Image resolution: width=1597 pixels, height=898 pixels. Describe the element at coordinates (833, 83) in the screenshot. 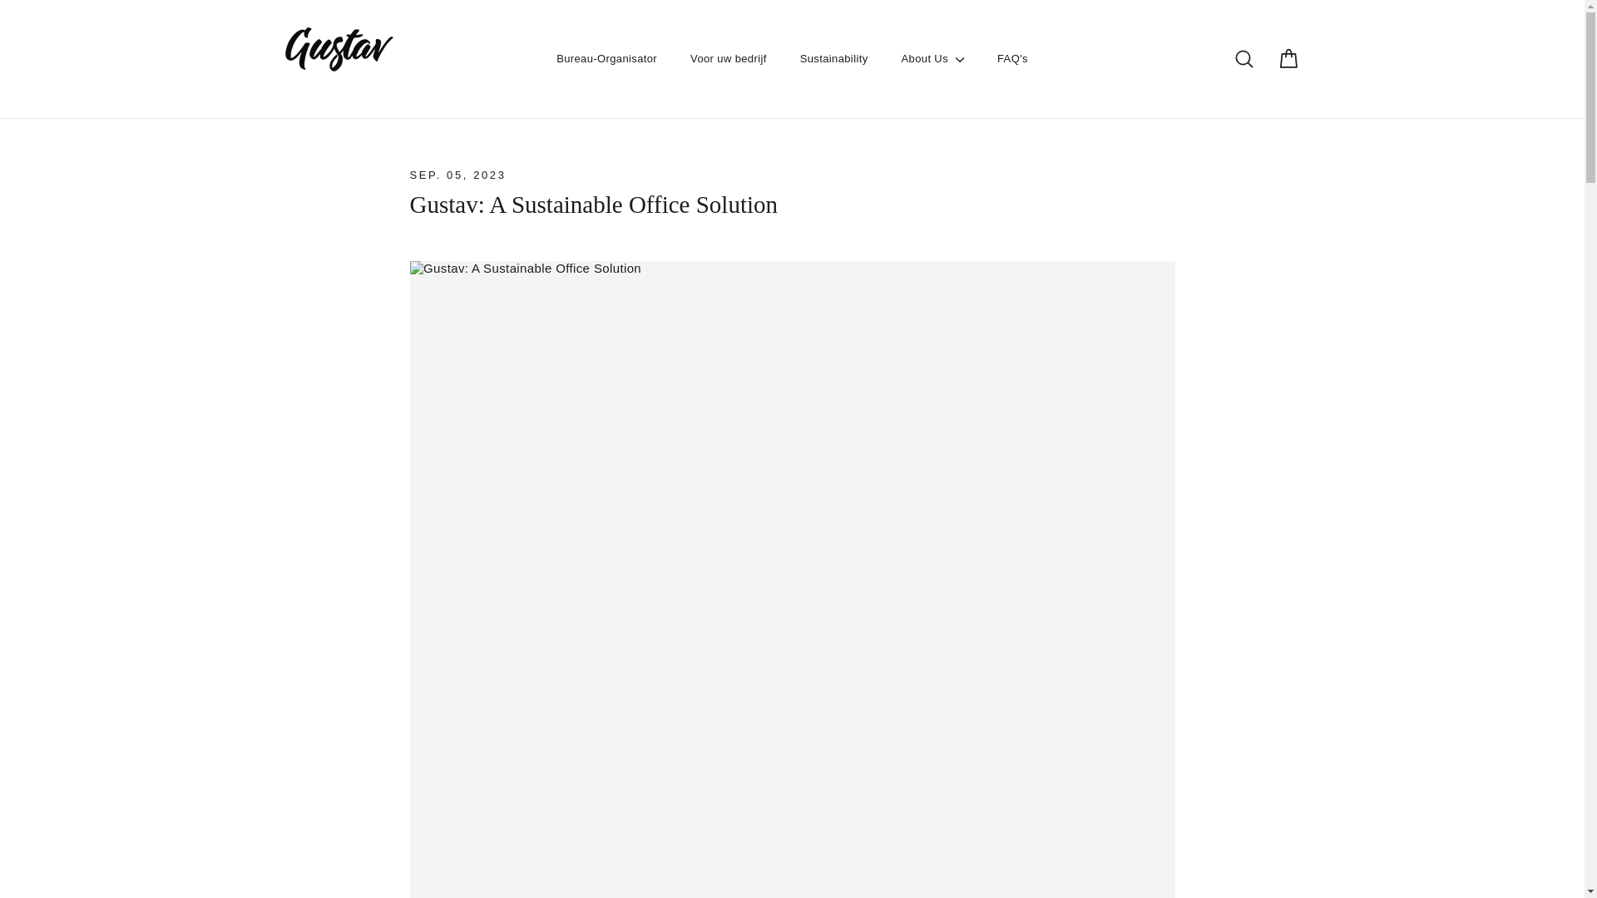

I see `Sustainability` at that location.